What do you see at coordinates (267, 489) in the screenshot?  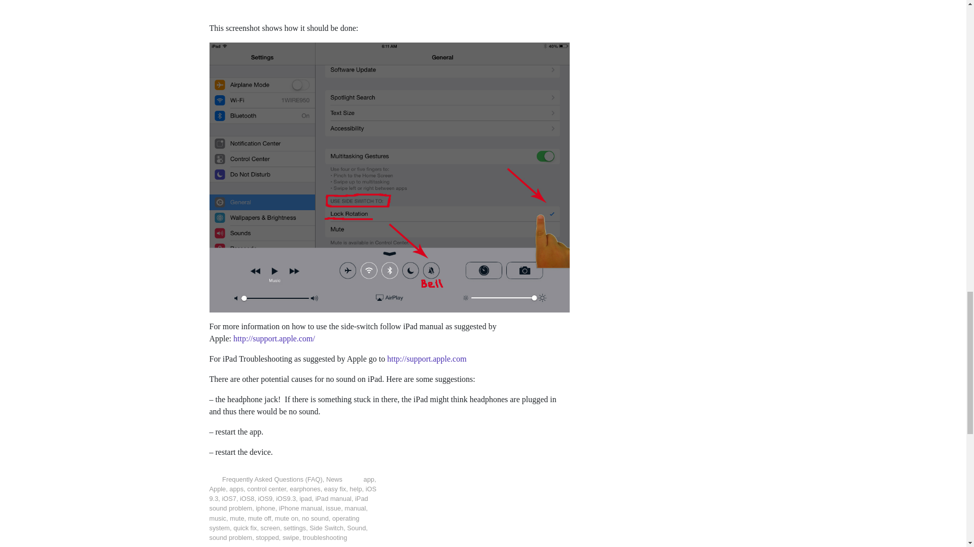 I see `control center` at bounding box center [267, 489].